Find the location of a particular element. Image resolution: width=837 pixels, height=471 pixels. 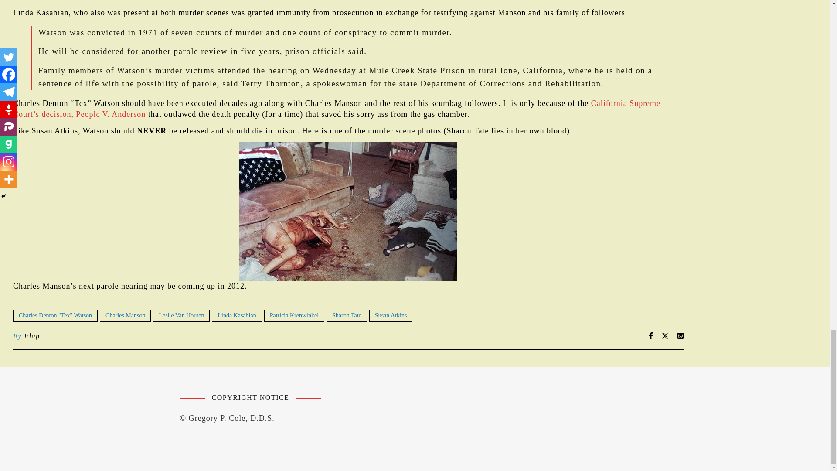

Charles Manson is located at coordinates (125, 315).